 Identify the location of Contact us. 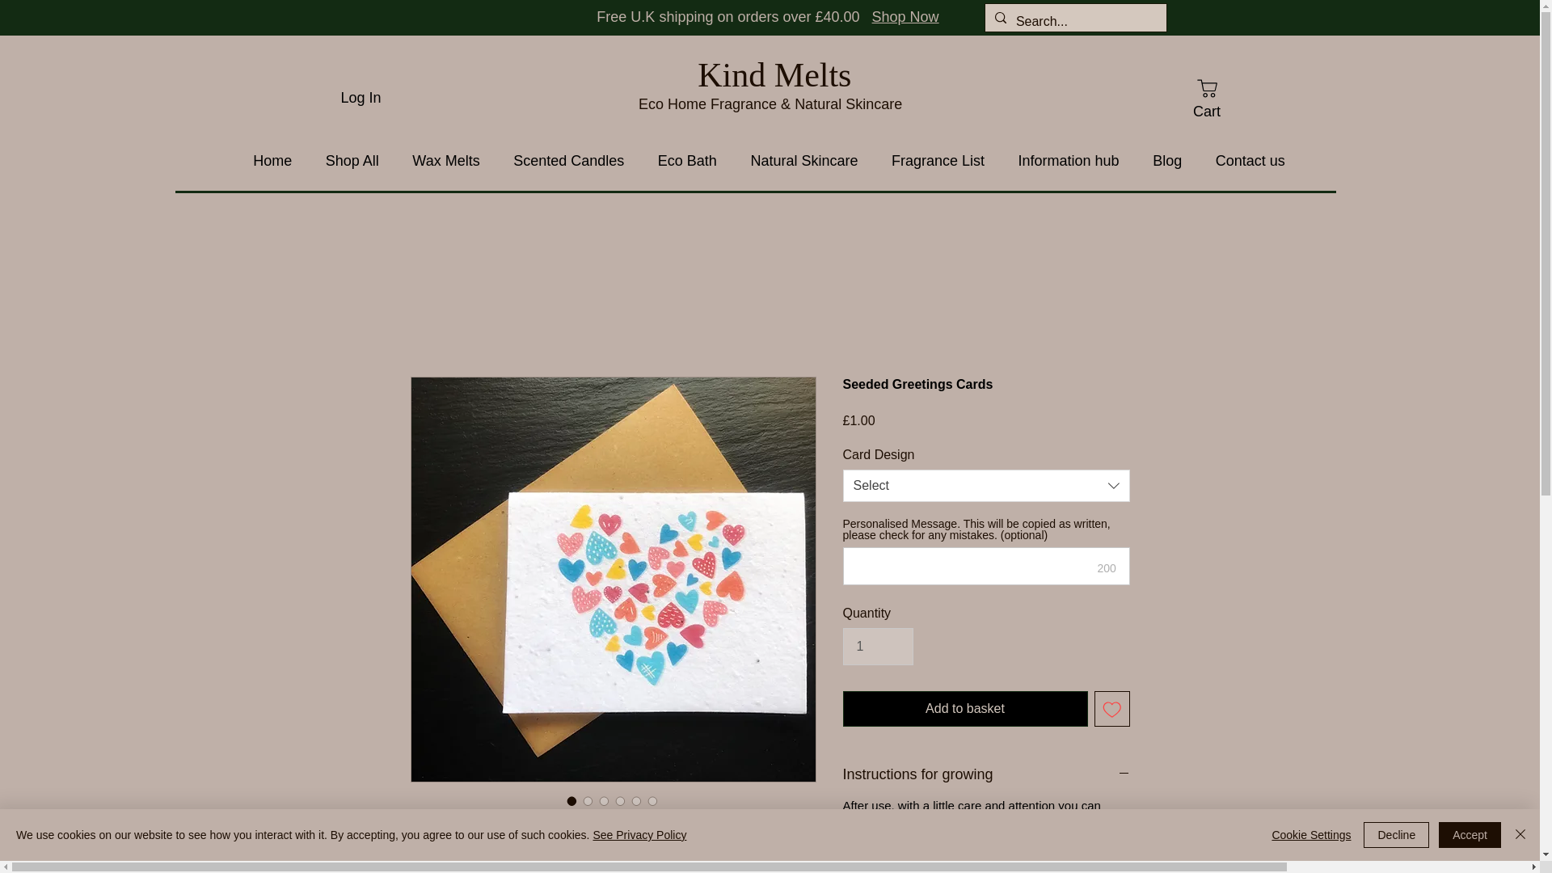
(1250, 162).